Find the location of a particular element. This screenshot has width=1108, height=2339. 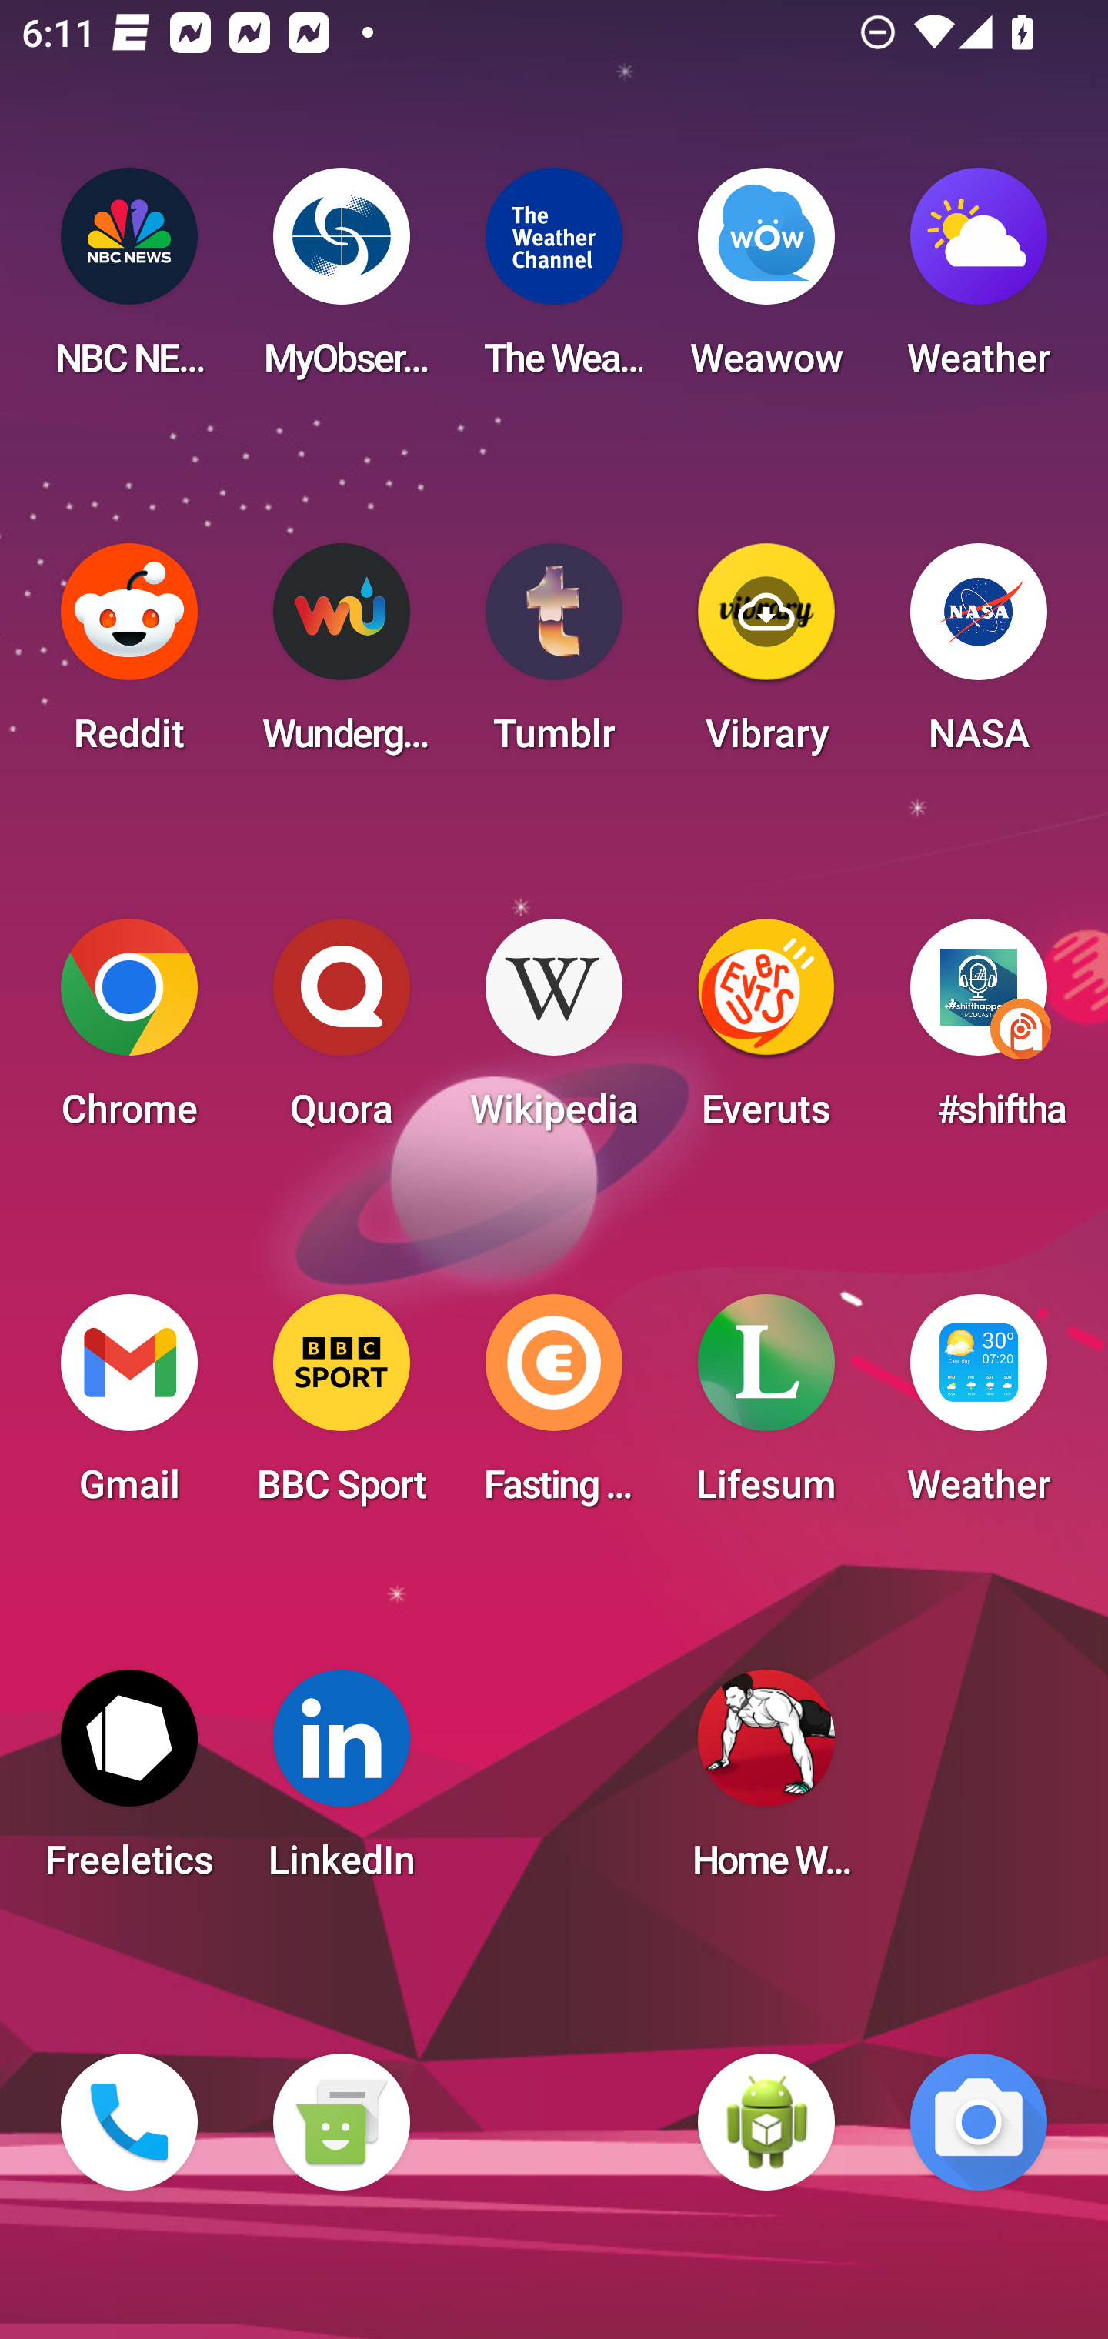

Everuts is located at coordinates (766, 1033).